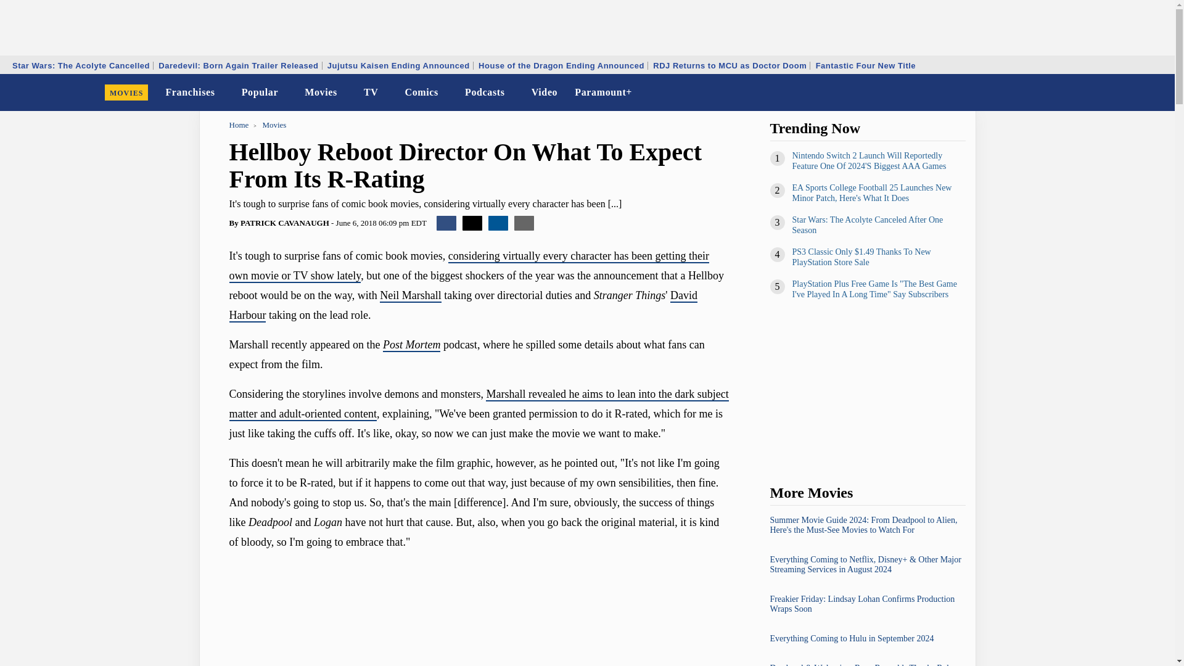  What do you see at coordinates (1133, 92) in the screenshot?
I see `Dark Mode` at bounding box center [1133, 92].